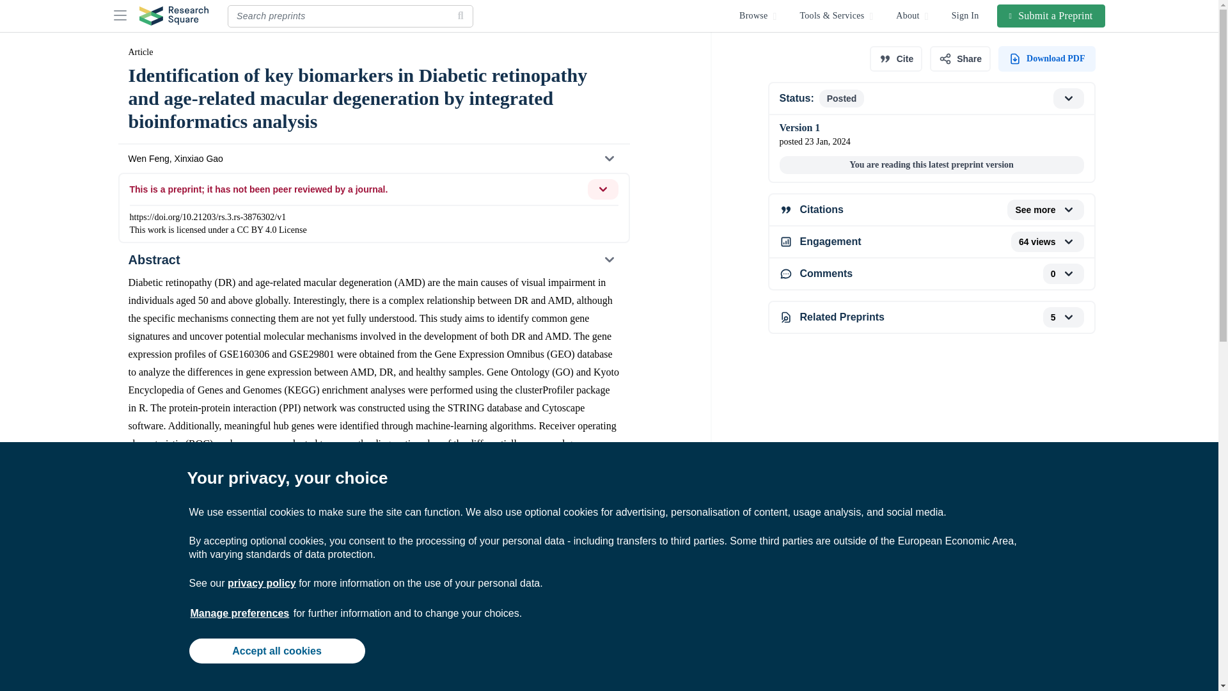  I want to click on Abstract, so click(373, 260).